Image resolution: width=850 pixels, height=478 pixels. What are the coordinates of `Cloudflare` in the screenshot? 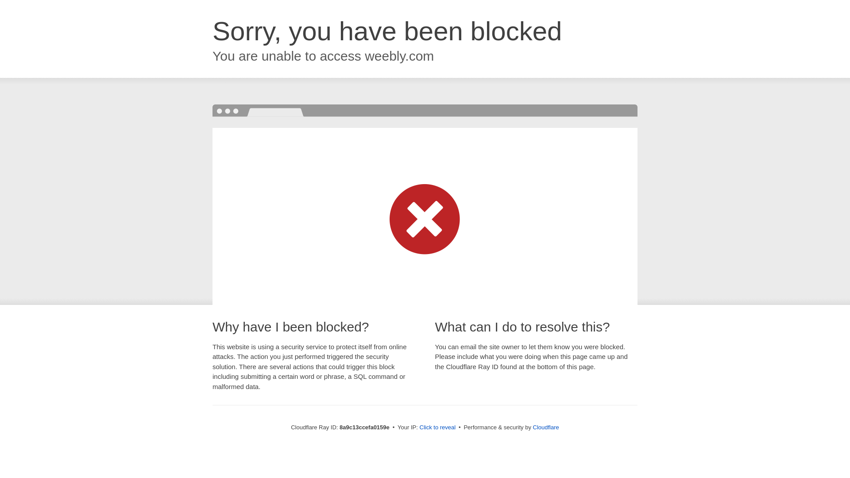 It's located at (546, 427).